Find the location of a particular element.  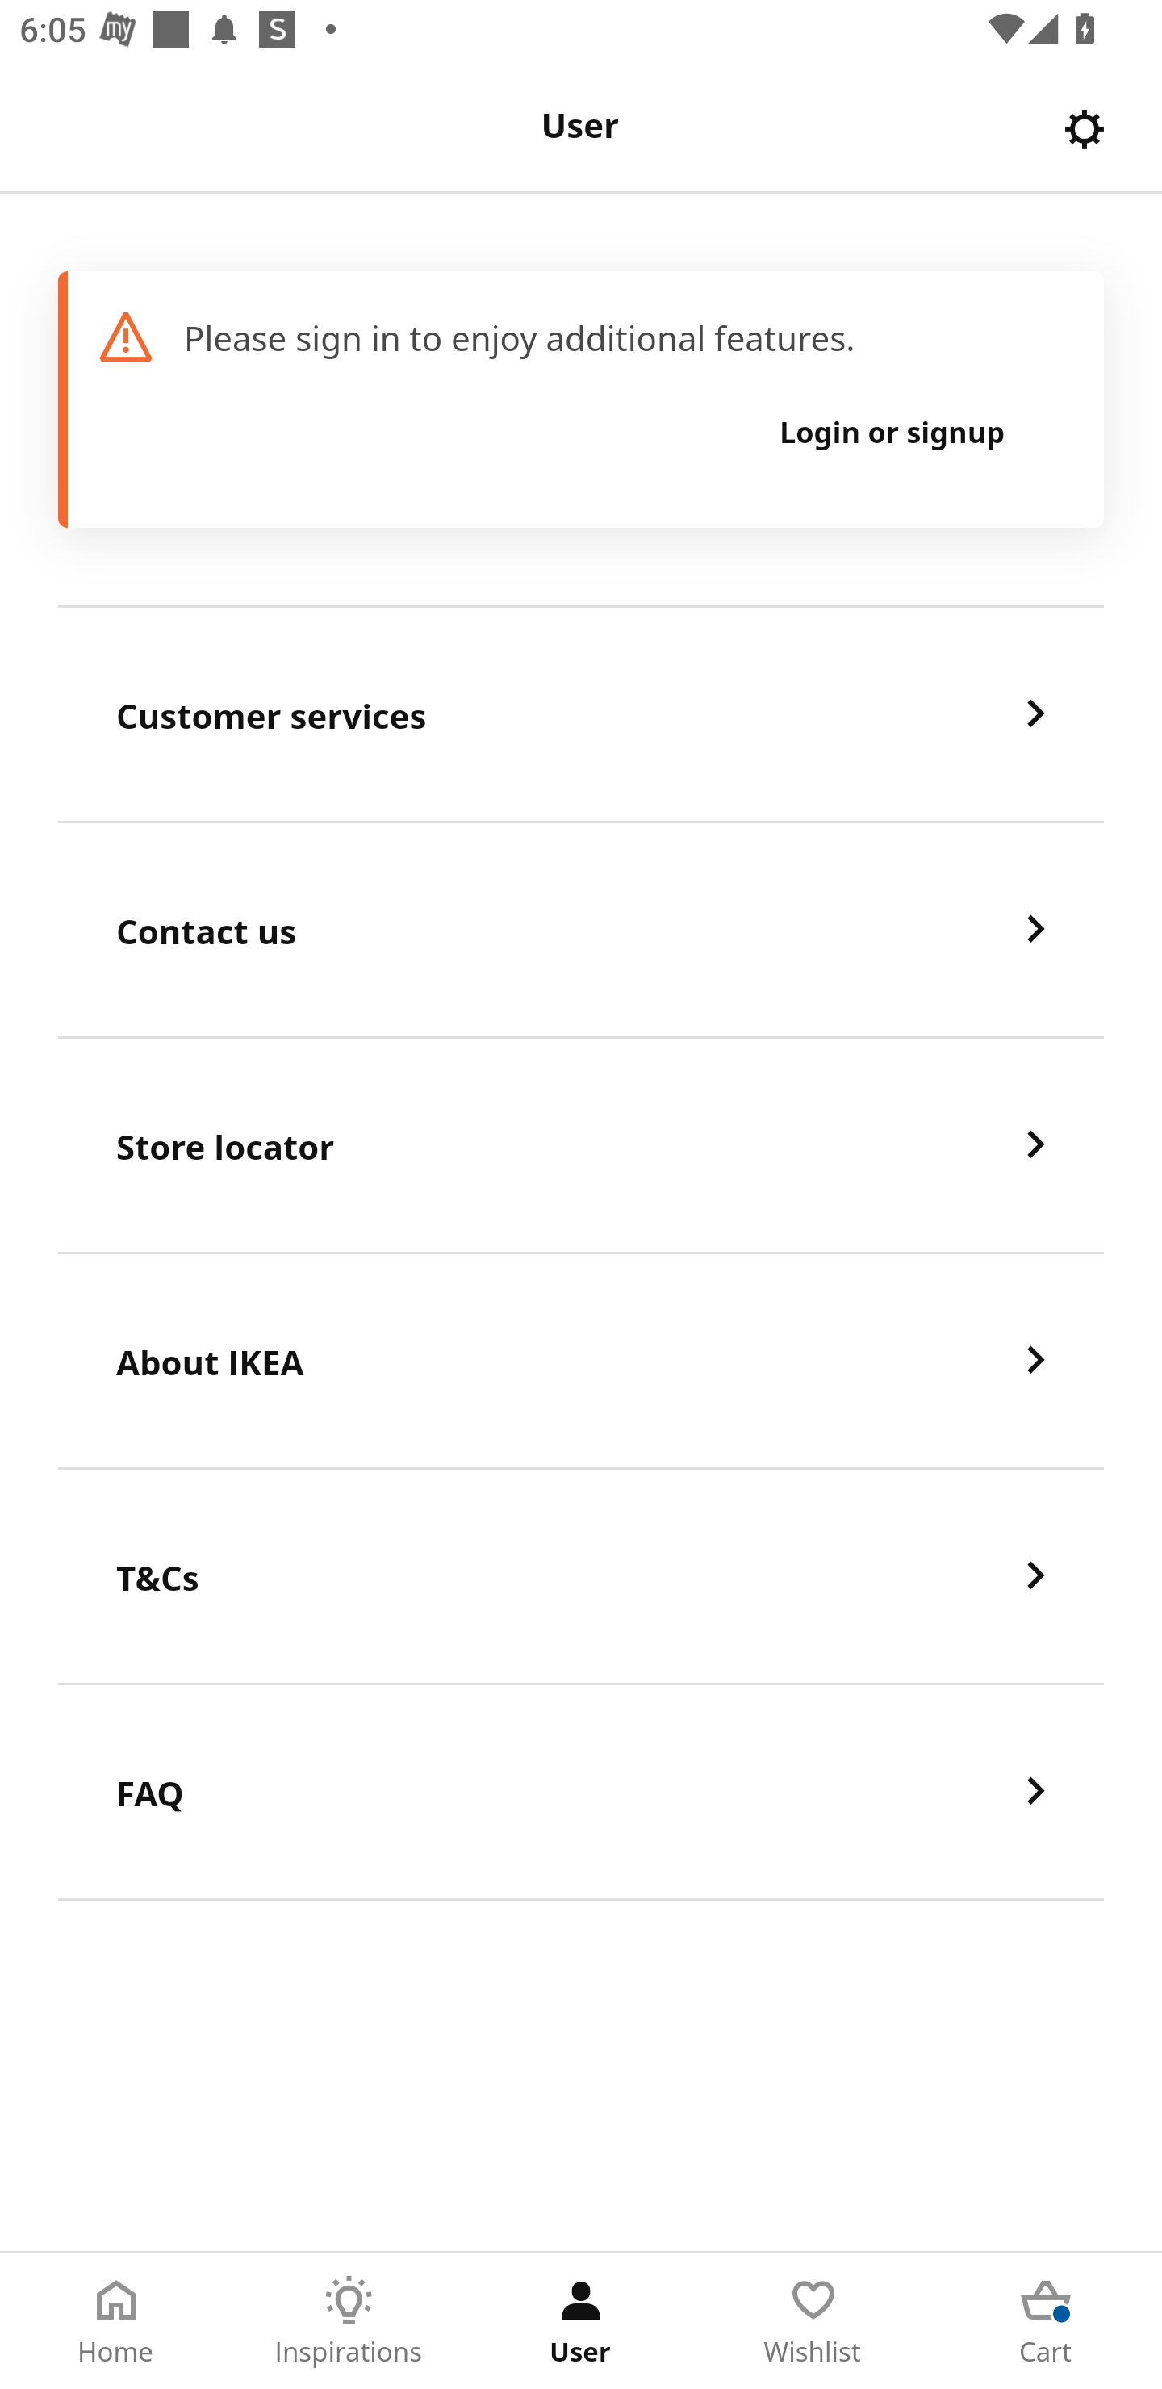

Home
Tab 1 of 5 is located at coordinates (116, 2321).